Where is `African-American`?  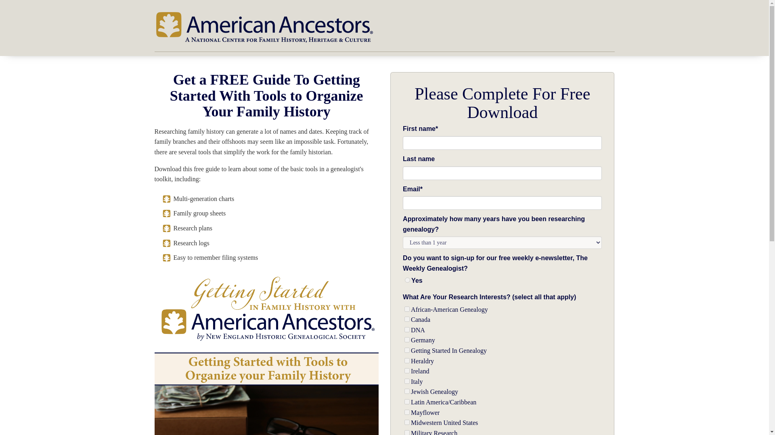 African-American is located at coordinates (407, 309).